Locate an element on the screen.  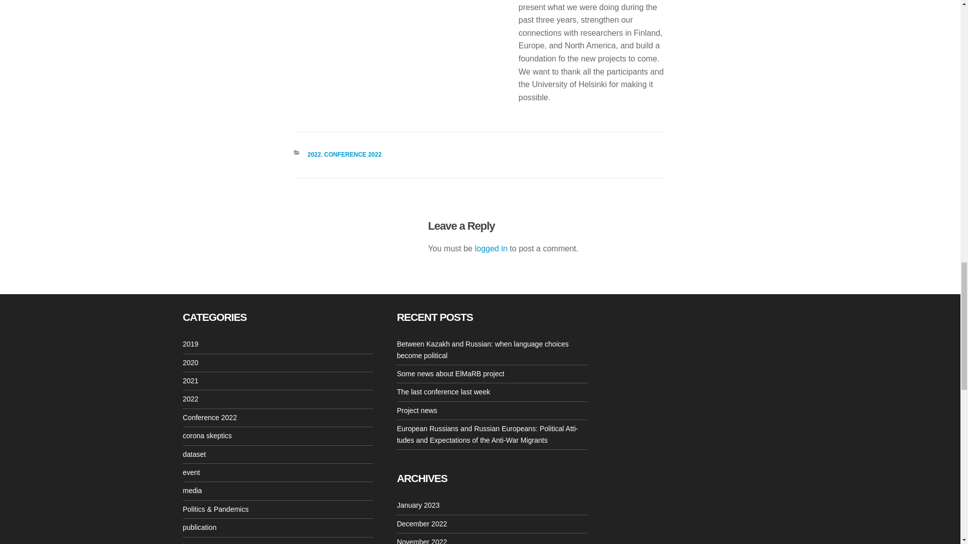
media is located at coordinates (192, 490).